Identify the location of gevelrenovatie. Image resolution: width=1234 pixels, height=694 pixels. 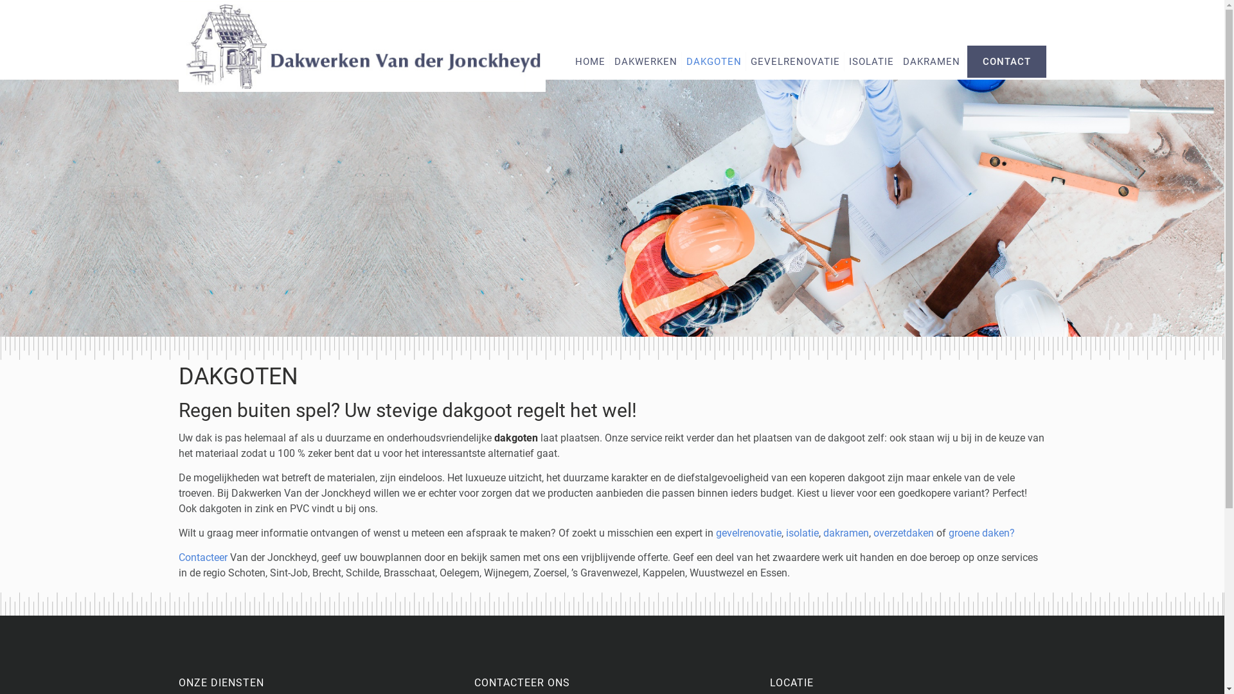
(749, 533).